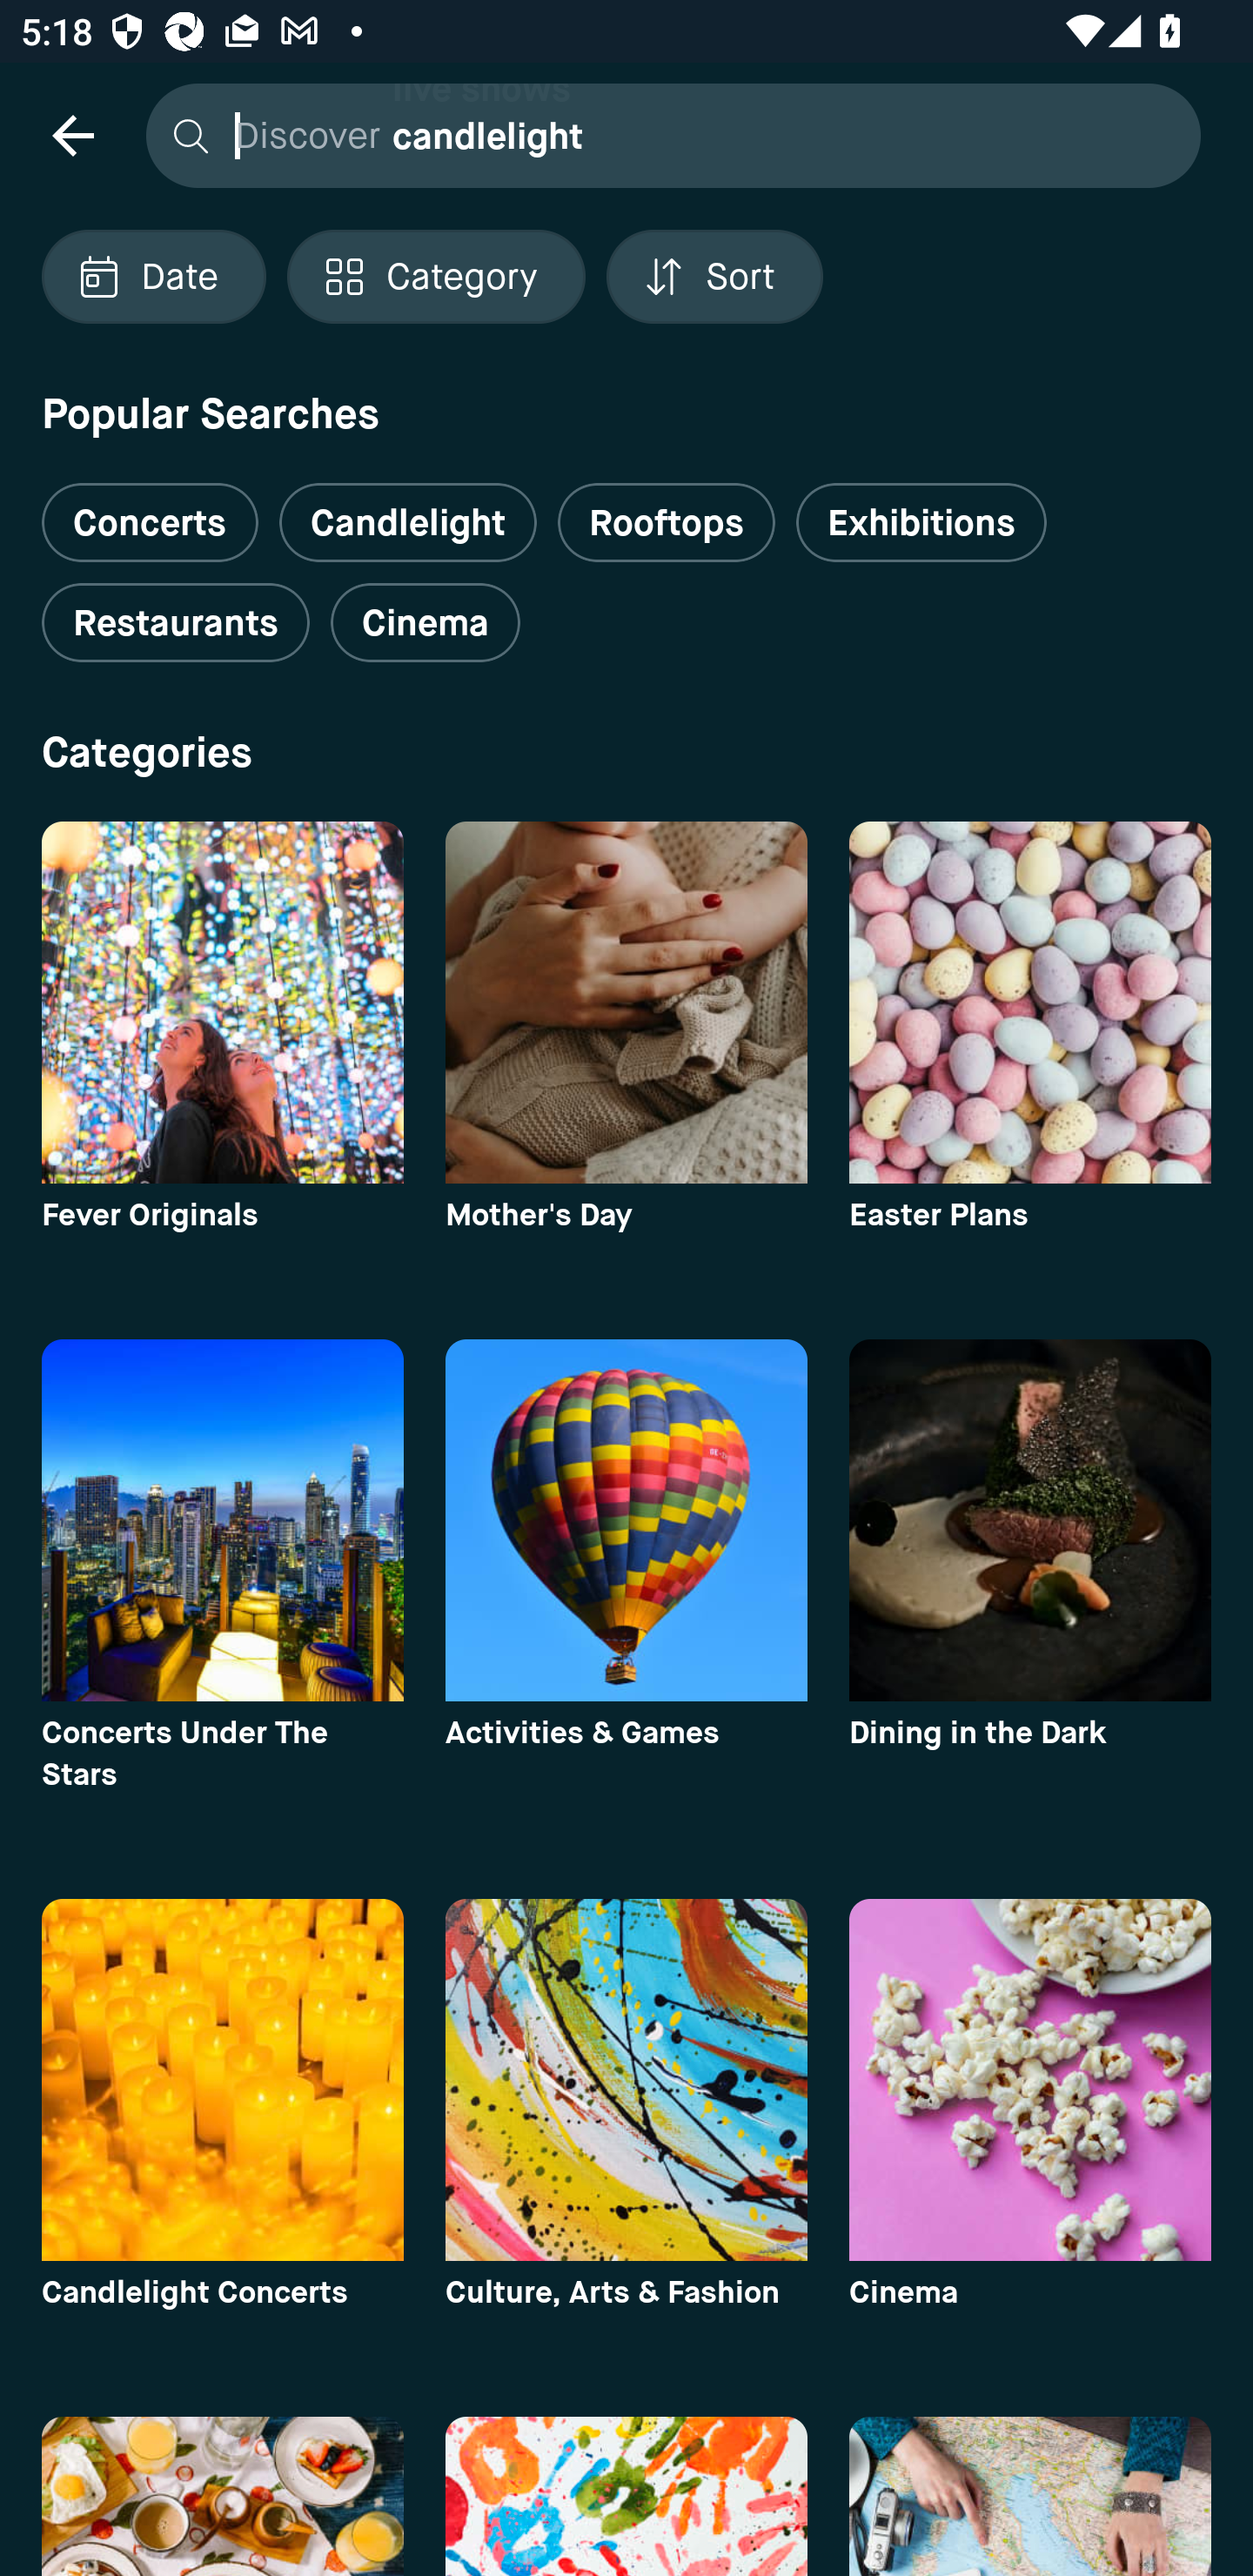 Image resolution: width=1253 pixels, height=2576 pixels. I want to click on category image, so click(626, 1002).